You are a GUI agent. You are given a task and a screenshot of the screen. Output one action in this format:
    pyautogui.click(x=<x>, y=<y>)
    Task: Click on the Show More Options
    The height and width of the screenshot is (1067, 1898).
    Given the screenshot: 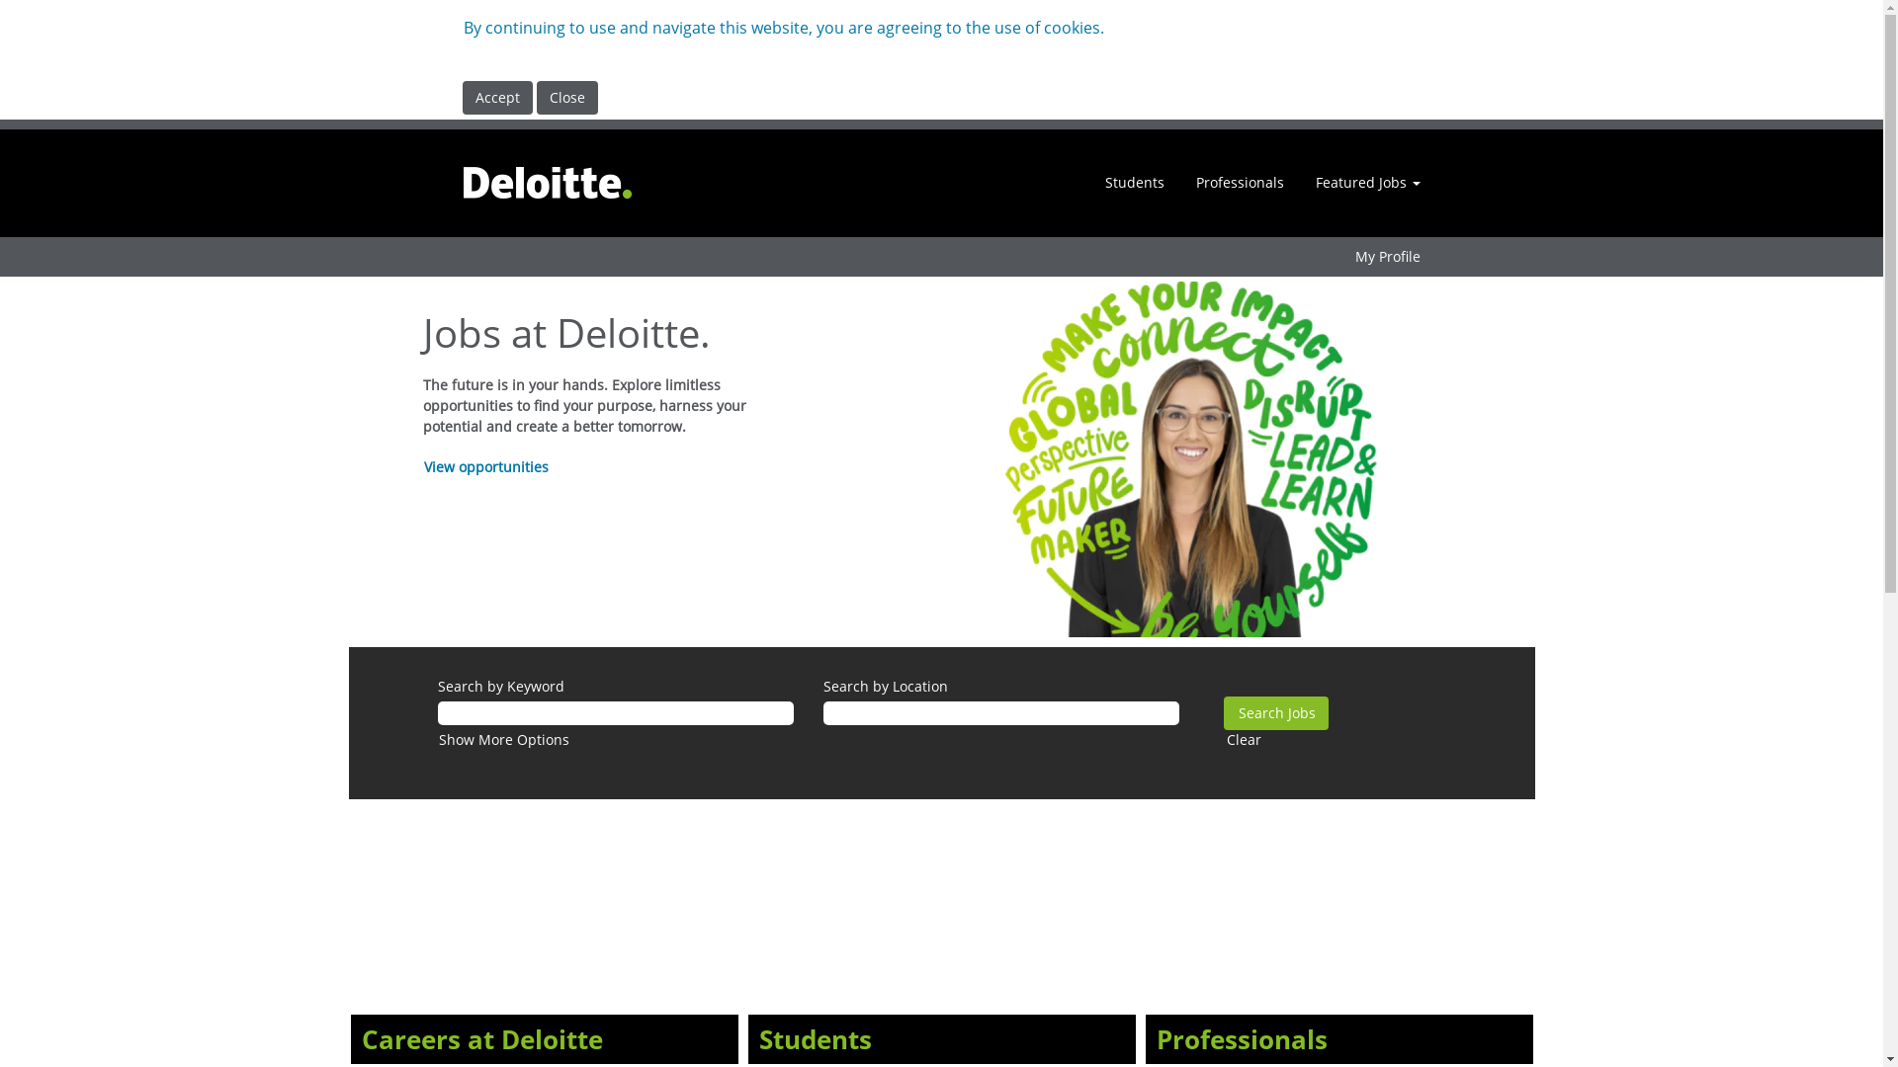 What is the action you would take?
    pyautogui.click(x=503, y=739)
    